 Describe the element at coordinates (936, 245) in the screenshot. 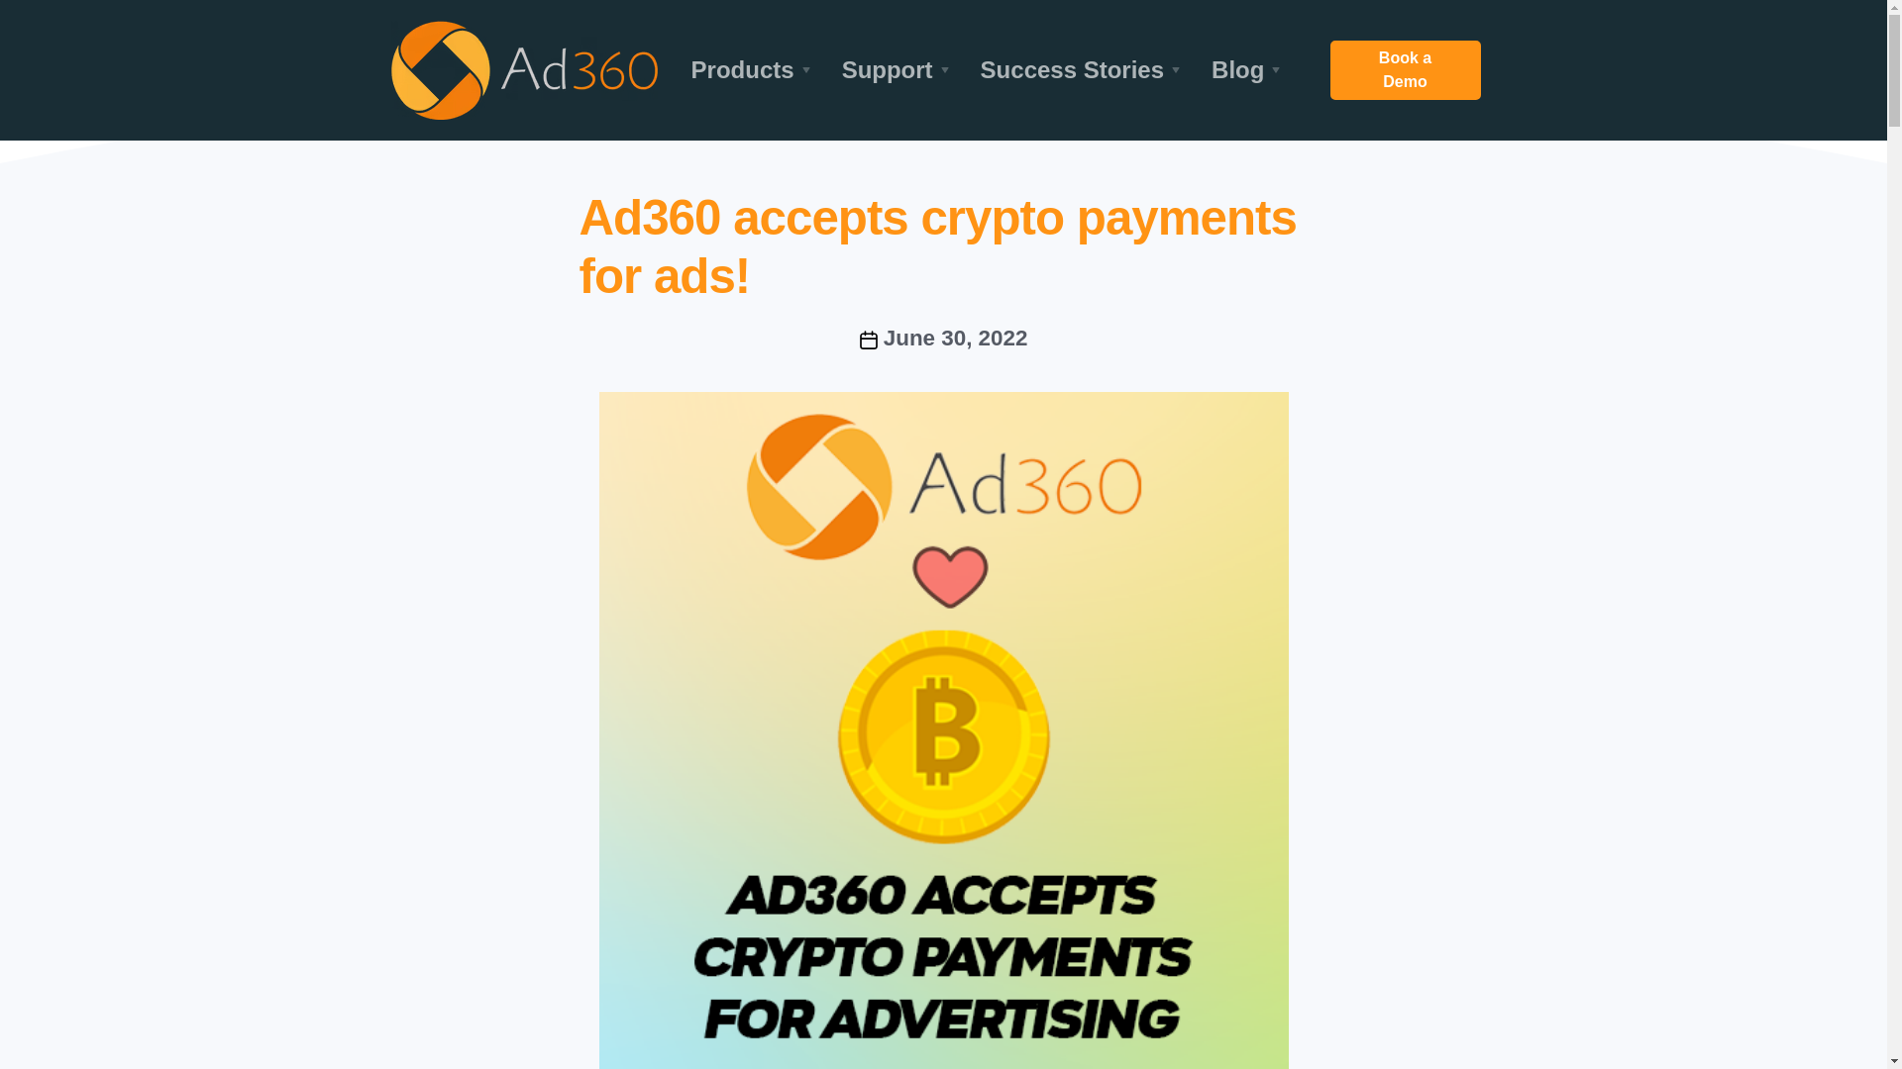

I see `Ad360 accepts crypto payments for ads!` at that location.